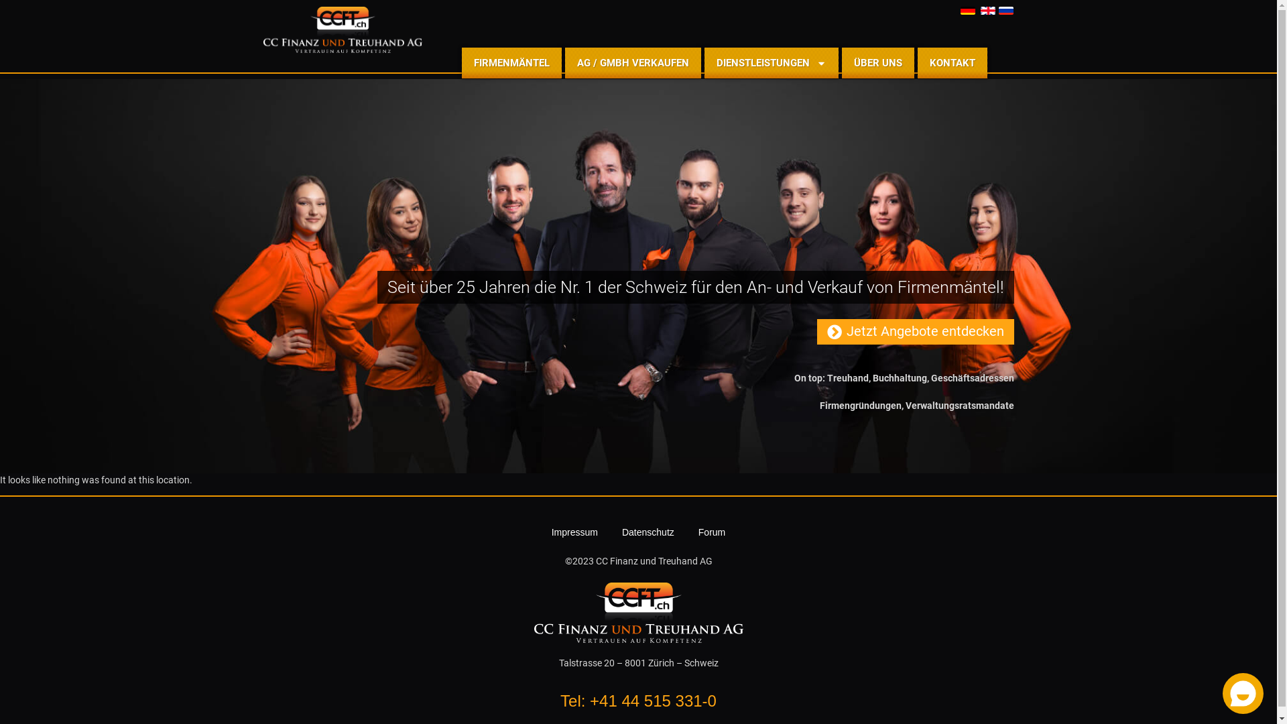  What do you see at coordinates (988, 11) in the screenshot?
I see `EN` at bounding box center [988, 11].